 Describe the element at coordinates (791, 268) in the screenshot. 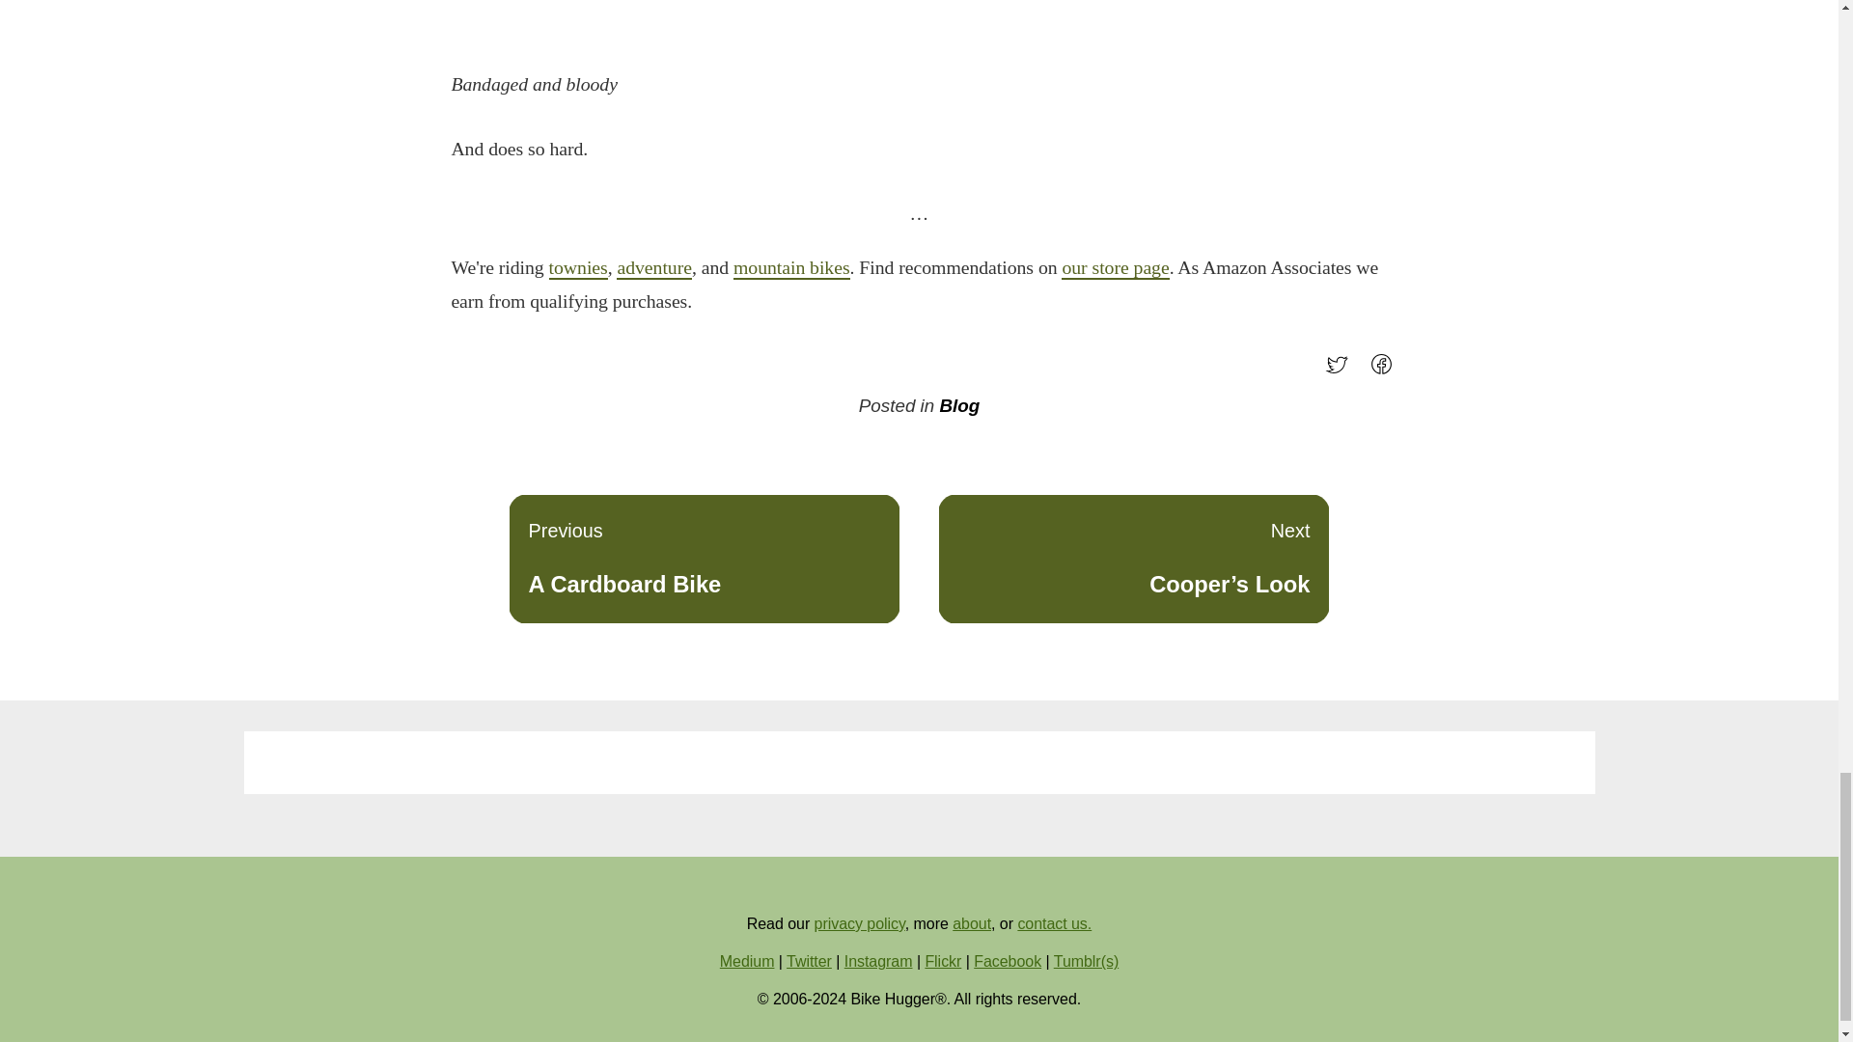

I see `mountain bikes` at that location.